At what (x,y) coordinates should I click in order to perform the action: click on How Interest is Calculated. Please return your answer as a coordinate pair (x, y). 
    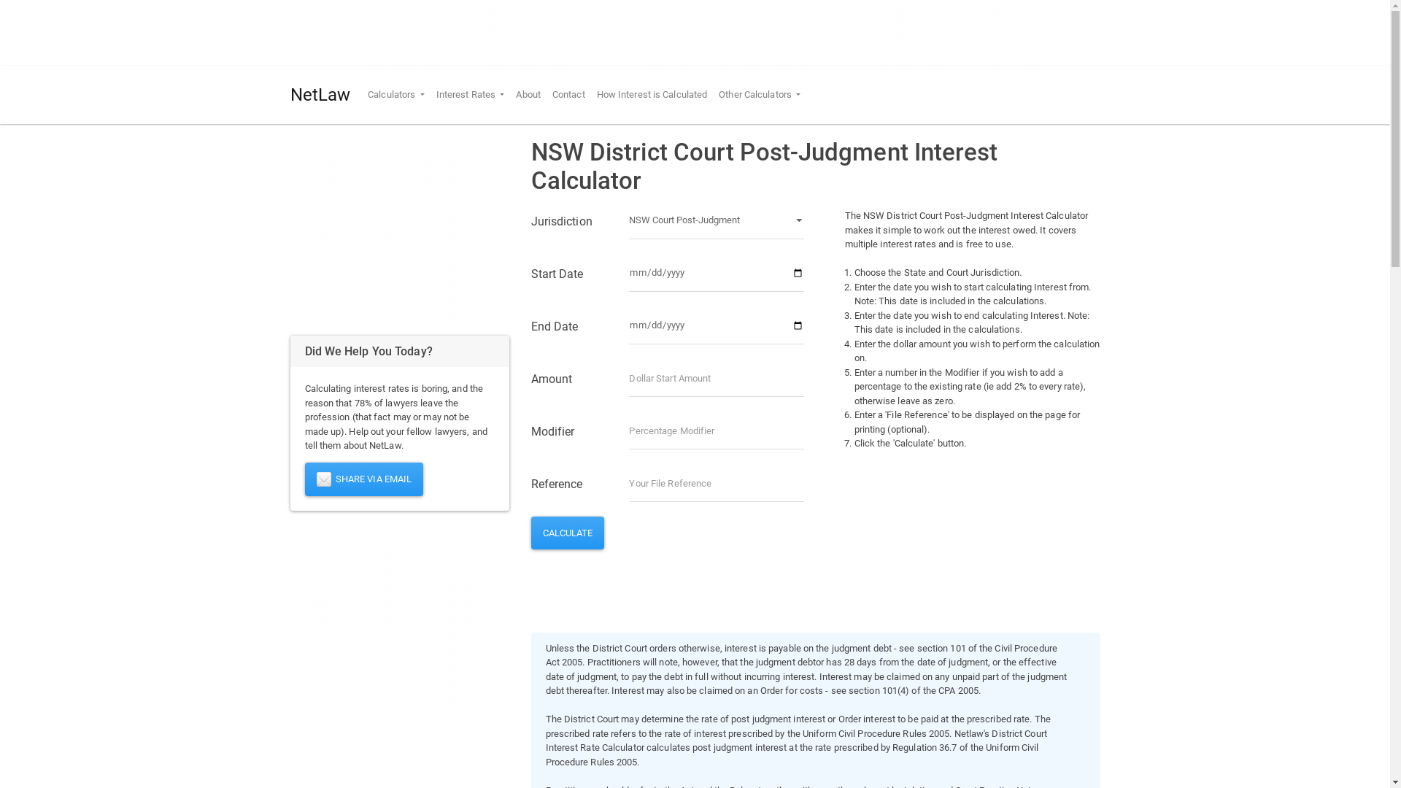
    Looking at the image, I should click on (652, 95).